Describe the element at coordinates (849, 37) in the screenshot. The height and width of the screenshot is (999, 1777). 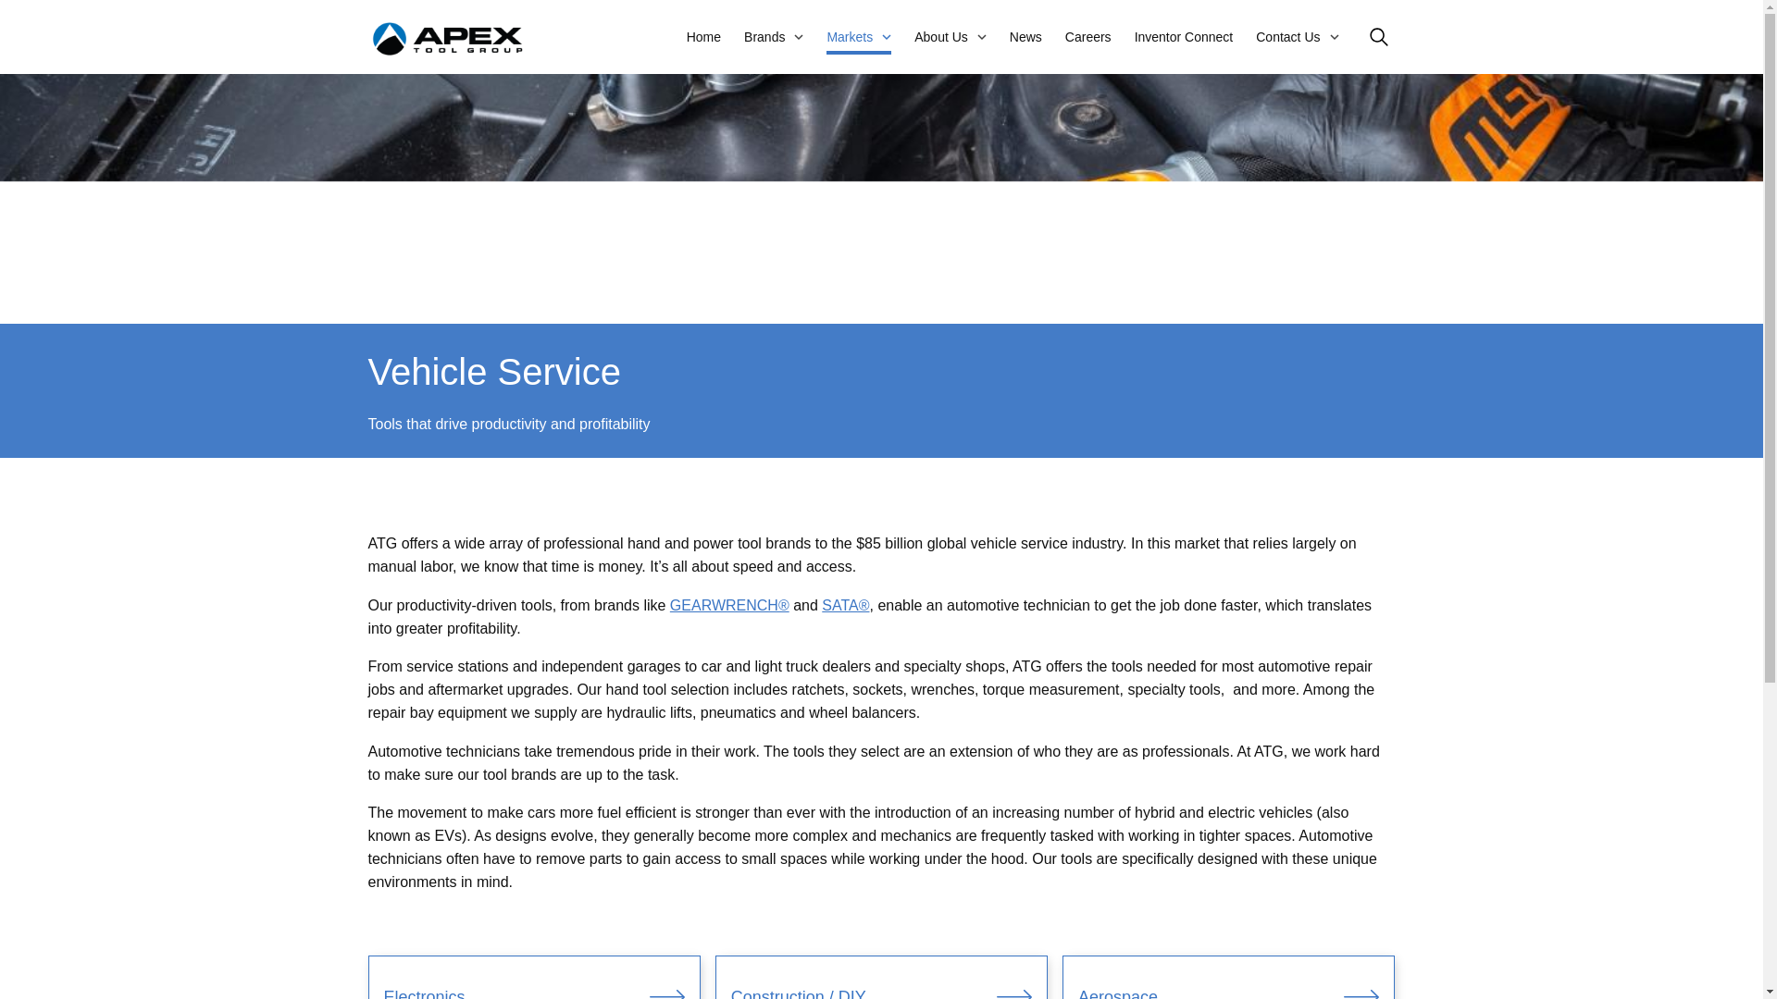
I see `Markets` at that location.